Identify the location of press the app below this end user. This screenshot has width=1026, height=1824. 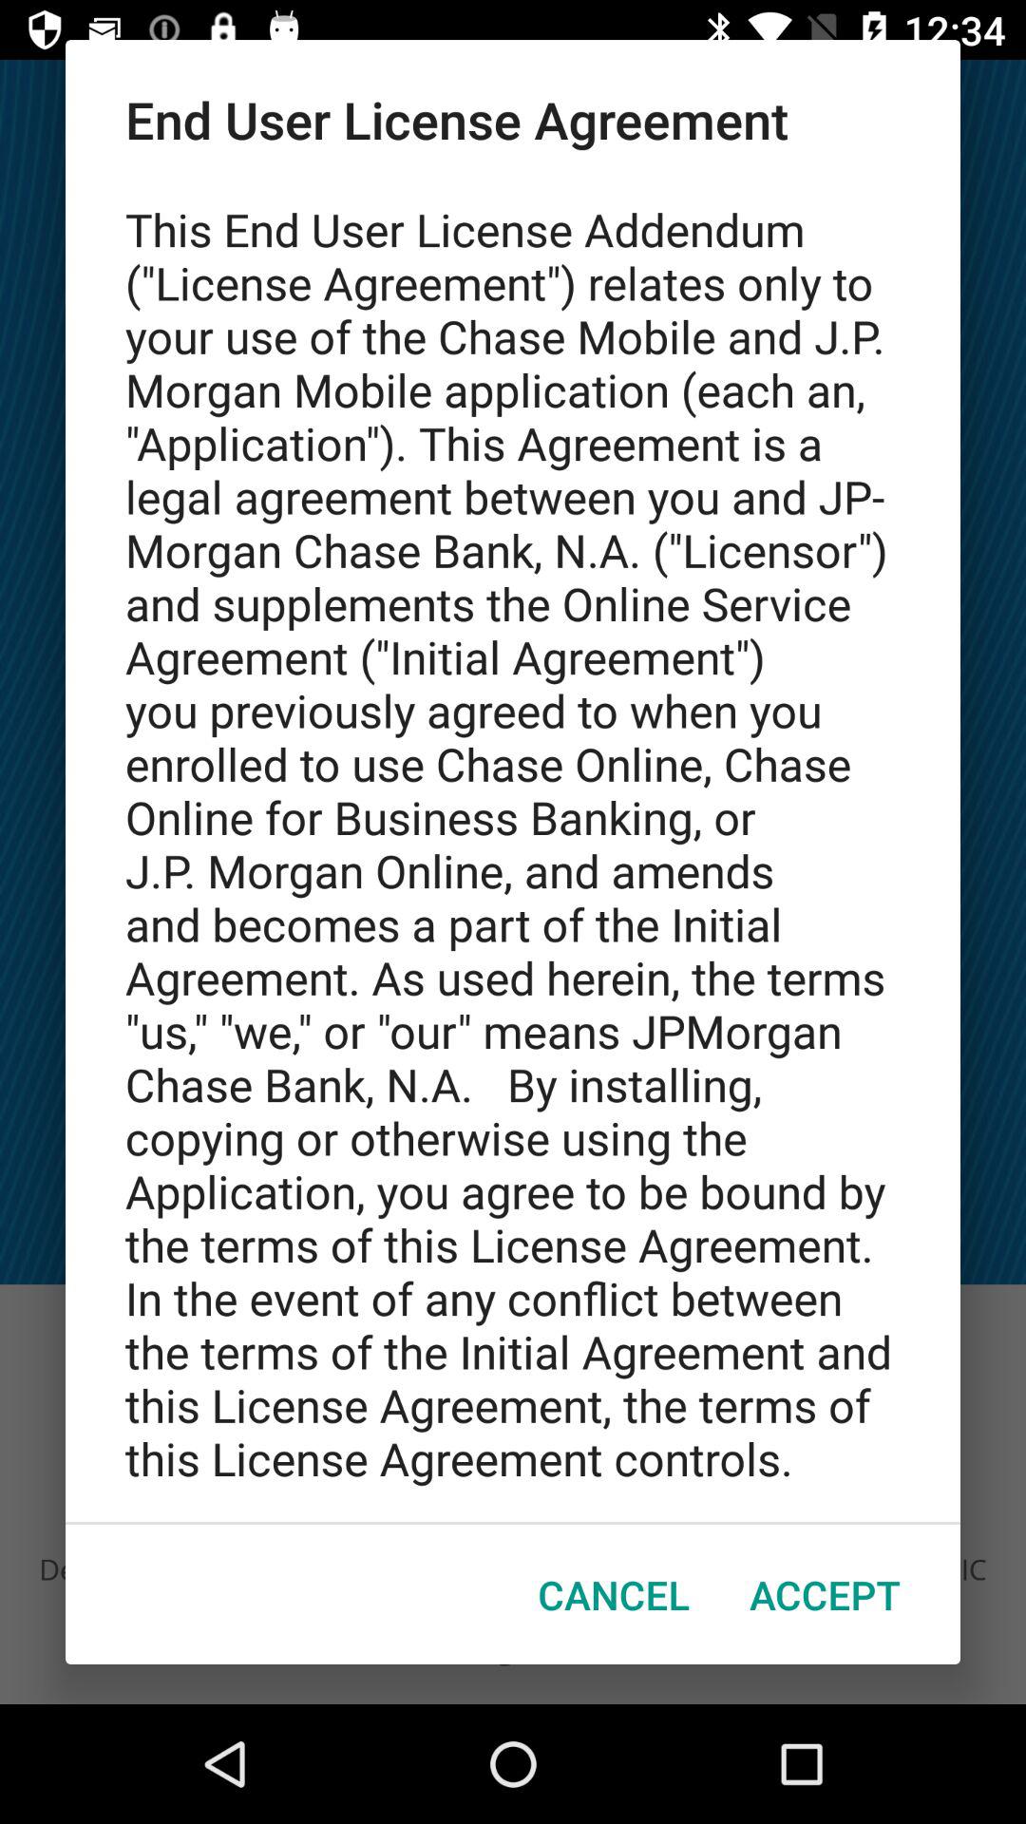
(614, 1594).